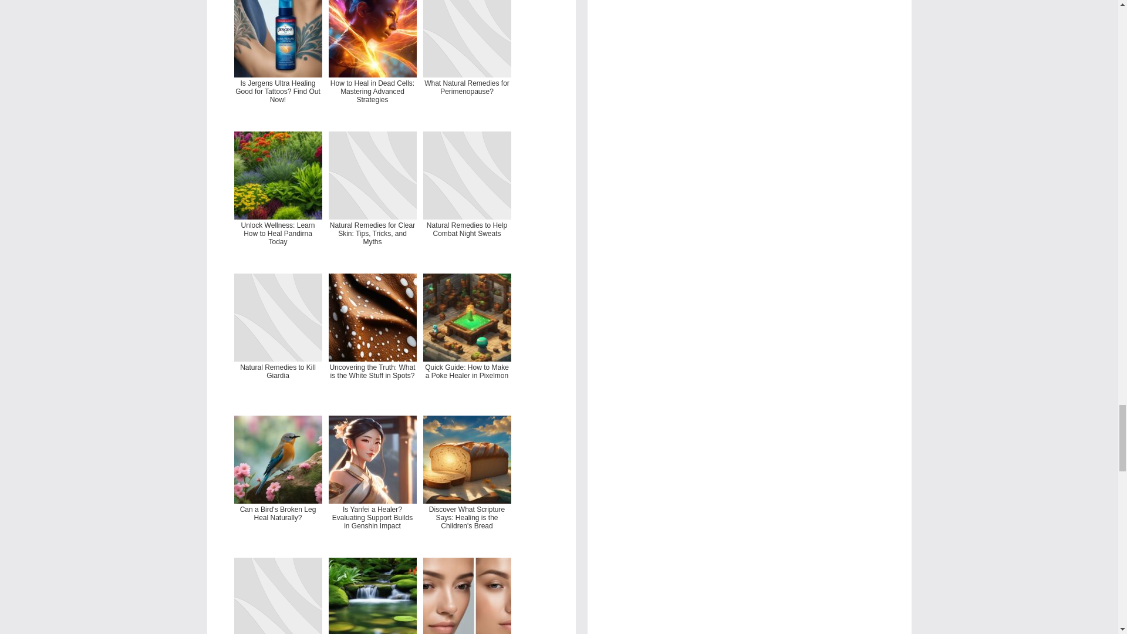  What do you see at coordinates (373, 594) in the screenshot?
I see `Is Healing Springs Water Safe to Drink? Your Health Guide.` at bounding box center [373, 594].